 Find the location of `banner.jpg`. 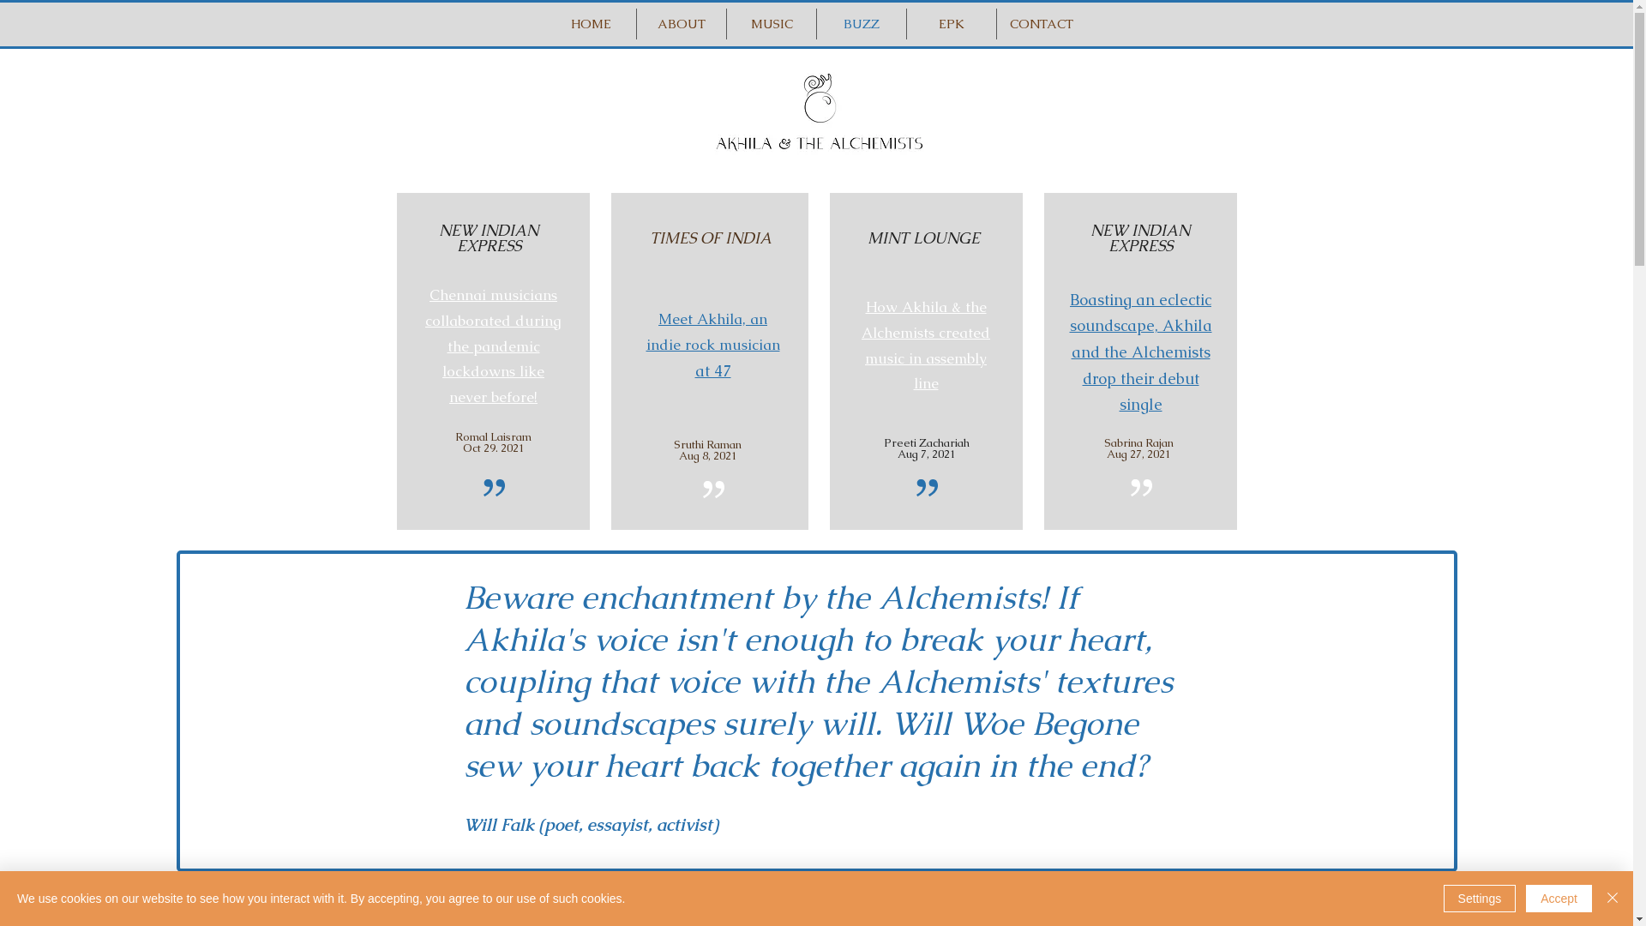

banner.jpg is located at coordinates (816, 117).